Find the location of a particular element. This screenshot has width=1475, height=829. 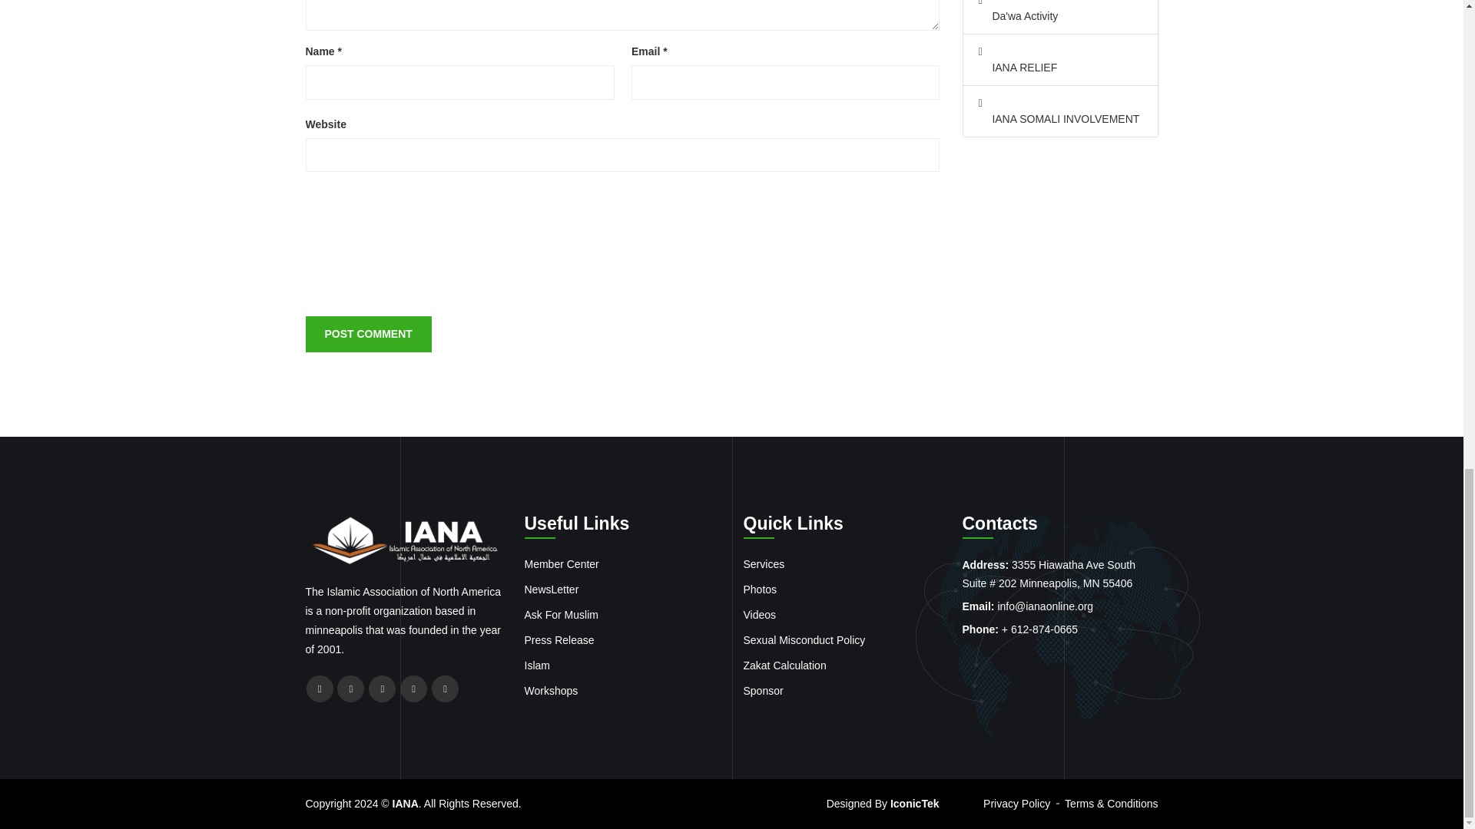

Zakat is located at coordinates (784, 666).